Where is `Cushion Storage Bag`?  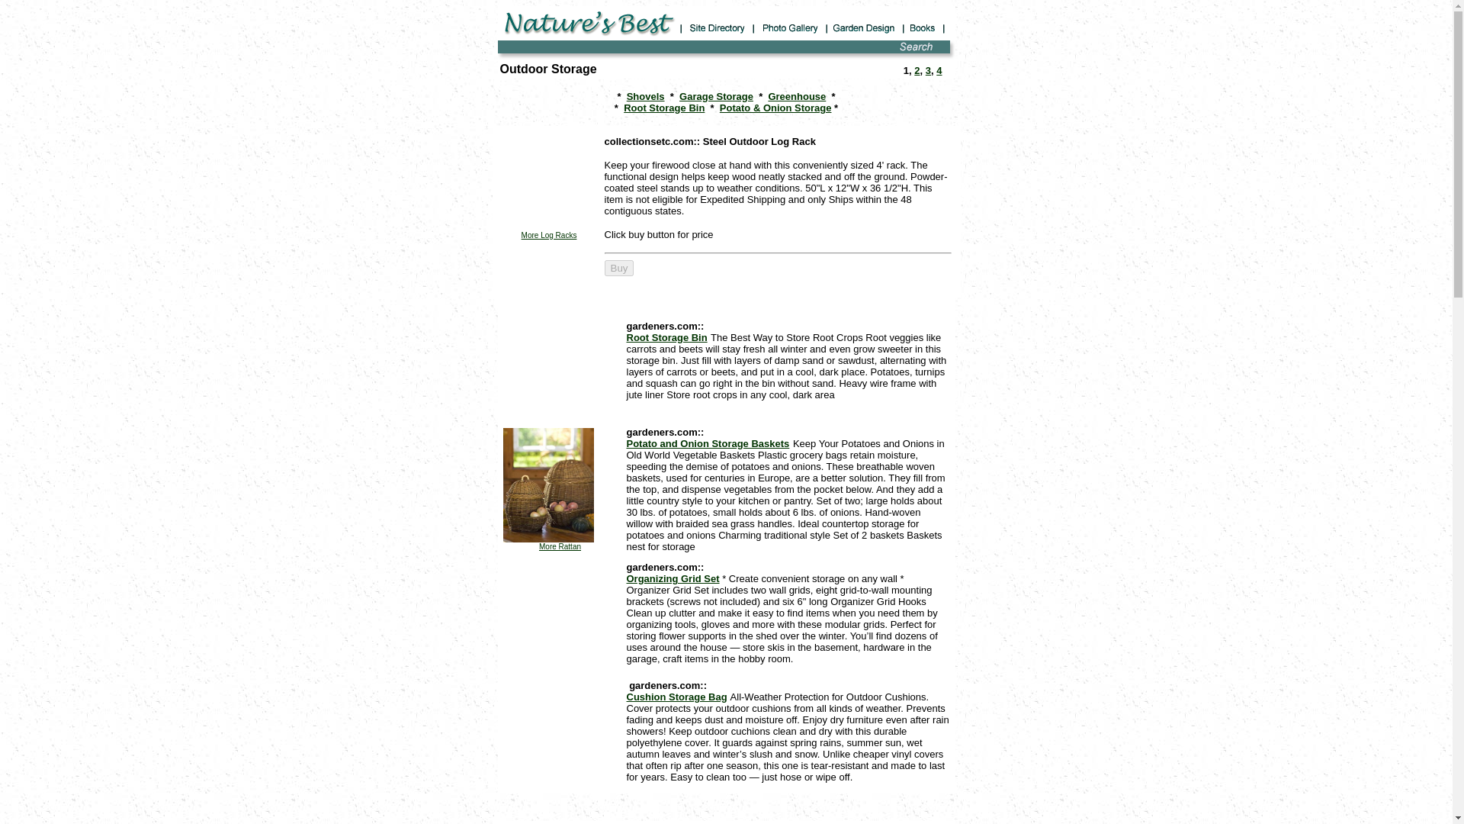
Cushion Storage Bag is located at coordinates (677, 697).